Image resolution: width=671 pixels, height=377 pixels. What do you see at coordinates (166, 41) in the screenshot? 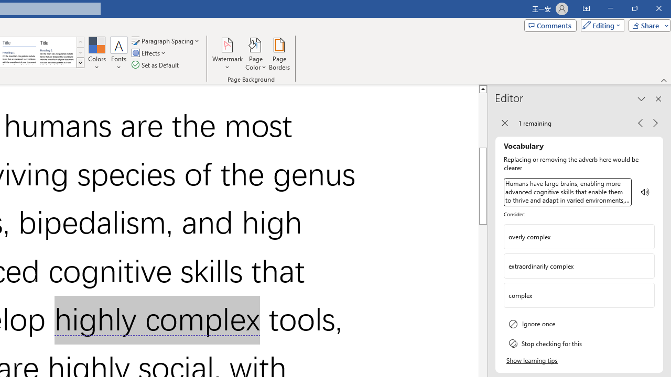
I see `Paragraph Spacing` at bounding box center [166, 41].